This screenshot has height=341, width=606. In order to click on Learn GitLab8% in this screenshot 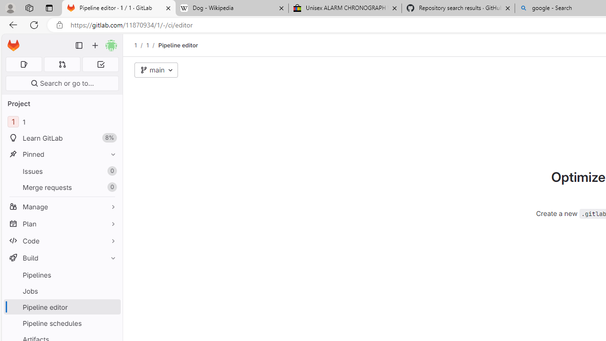, I will do `click(62, 138)`.